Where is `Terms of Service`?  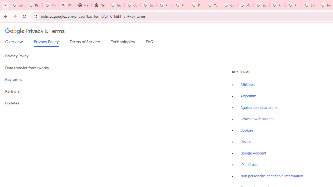 Terms of Service is located at coordinates (85, 43).